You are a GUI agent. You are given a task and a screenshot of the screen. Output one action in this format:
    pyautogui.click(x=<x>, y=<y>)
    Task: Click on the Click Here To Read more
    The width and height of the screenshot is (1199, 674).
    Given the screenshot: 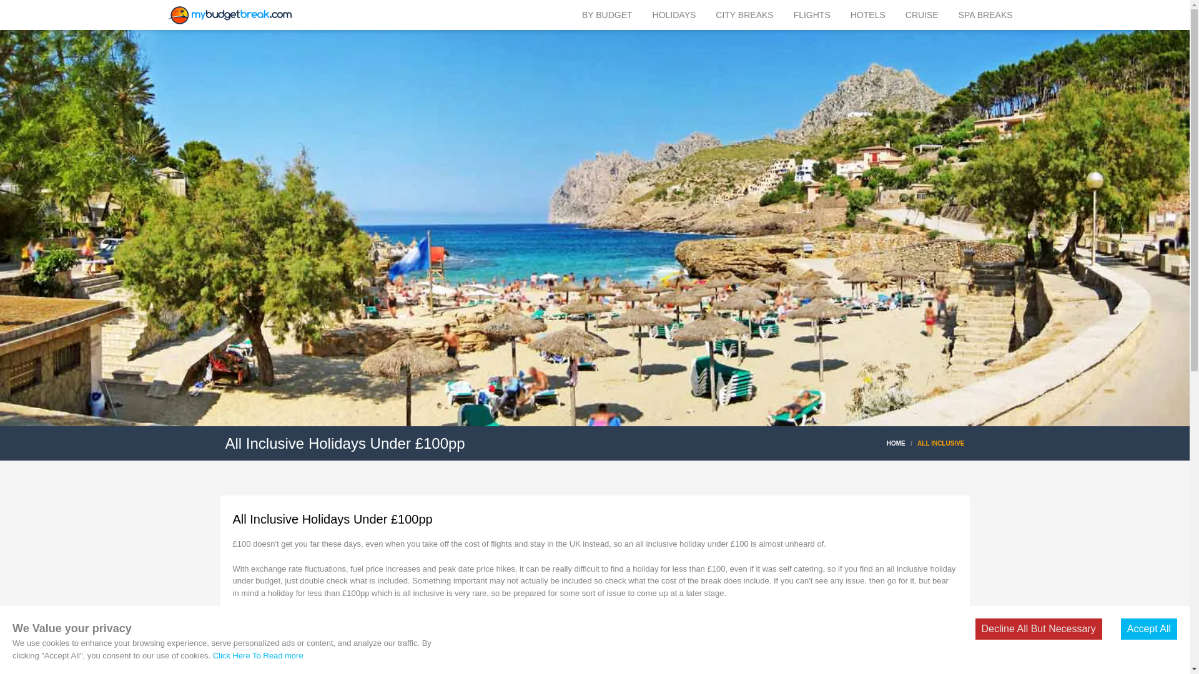 What is the action you would take?
    pyautogui.click(x=258, y=655)
    